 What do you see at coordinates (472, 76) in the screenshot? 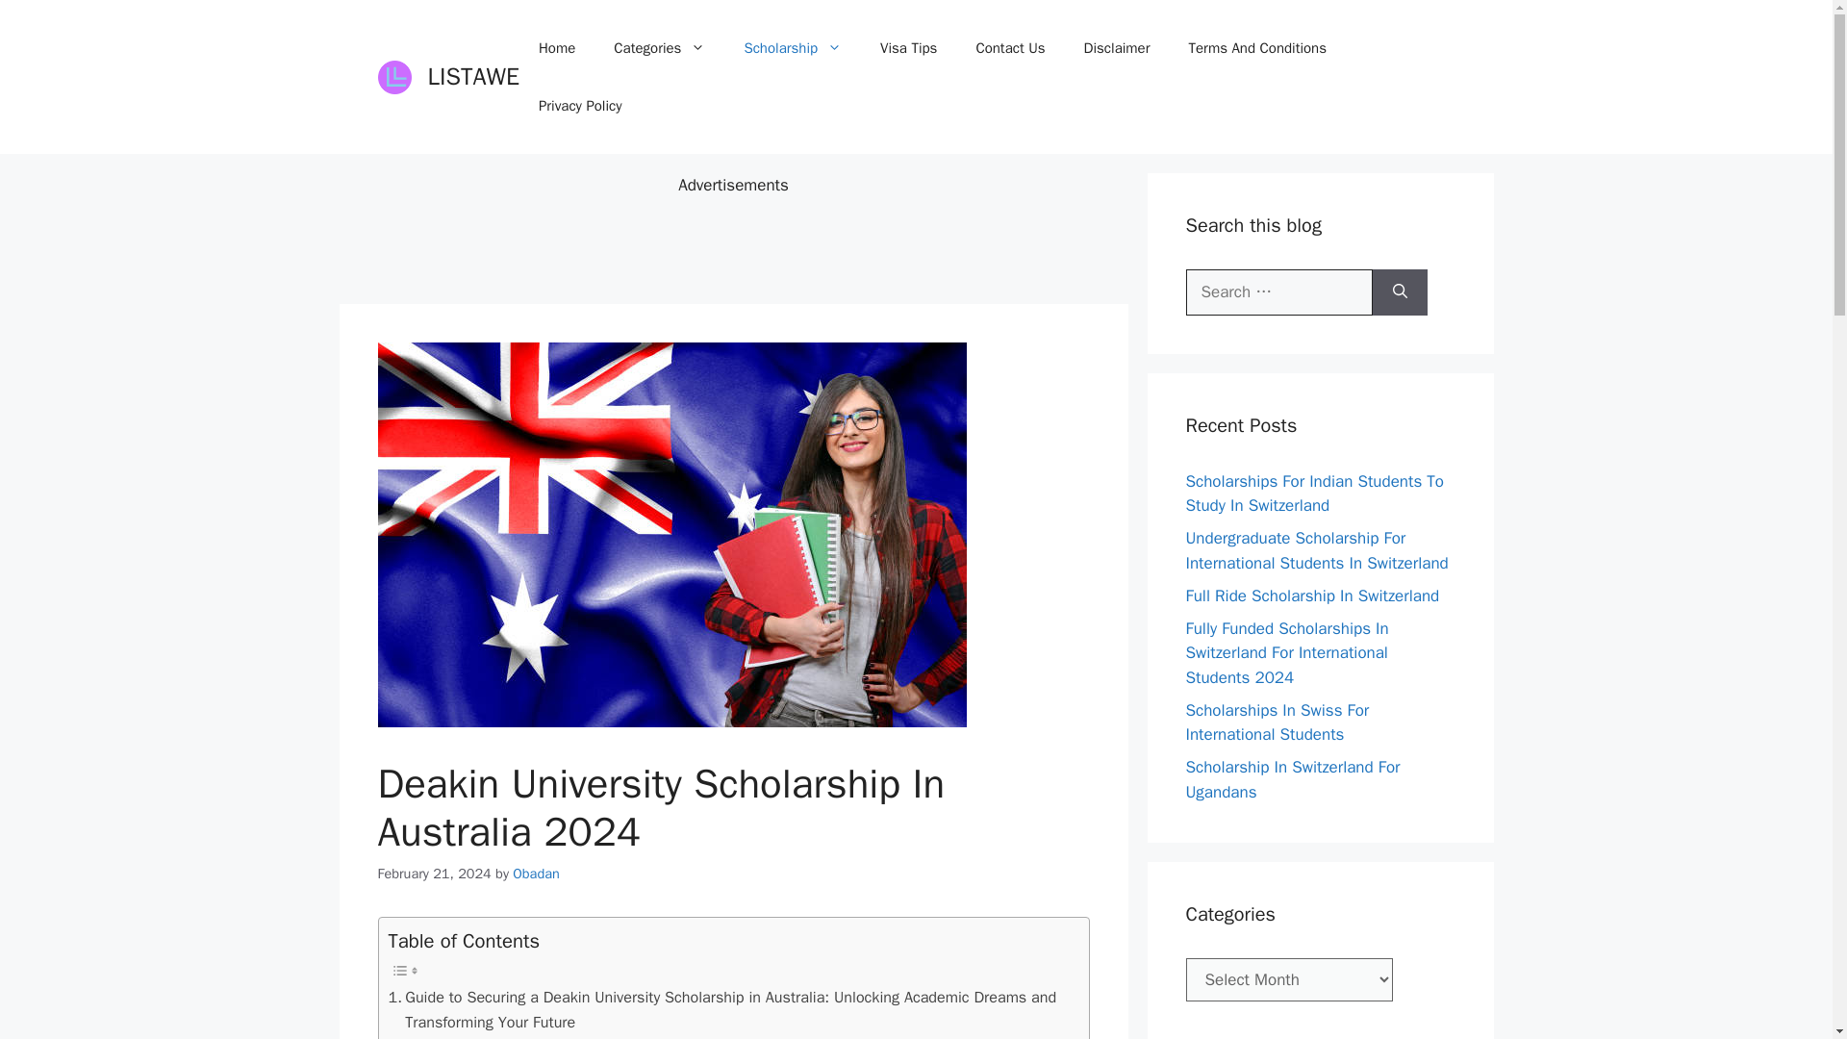
I see `LISTAWE` at bounding box center [472, 76].